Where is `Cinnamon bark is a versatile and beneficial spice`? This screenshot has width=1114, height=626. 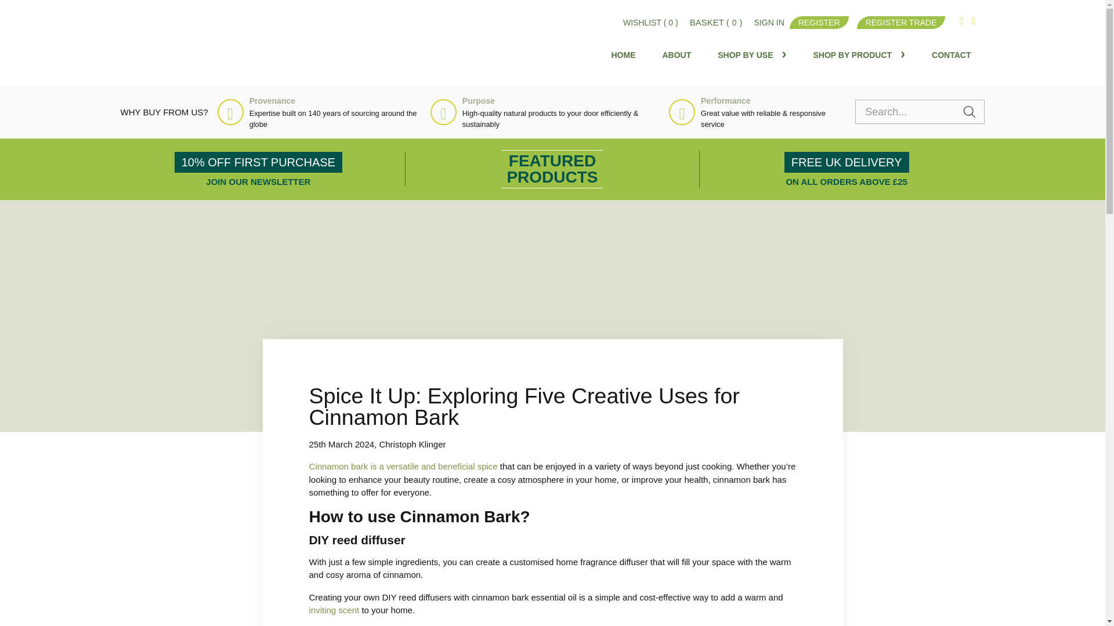 Cinnamon bark is a versatile and beneficial spice is located at coordinates (403, 466).